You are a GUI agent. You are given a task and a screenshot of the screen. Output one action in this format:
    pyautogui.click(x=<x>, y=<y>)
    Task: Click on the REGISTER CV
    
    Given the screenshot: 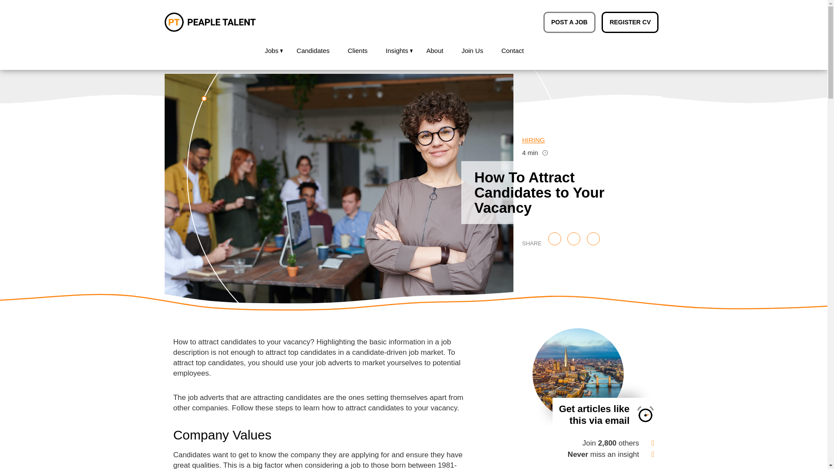 What is the action you would take?
    pyautogui.click(x=630, y=22)
    